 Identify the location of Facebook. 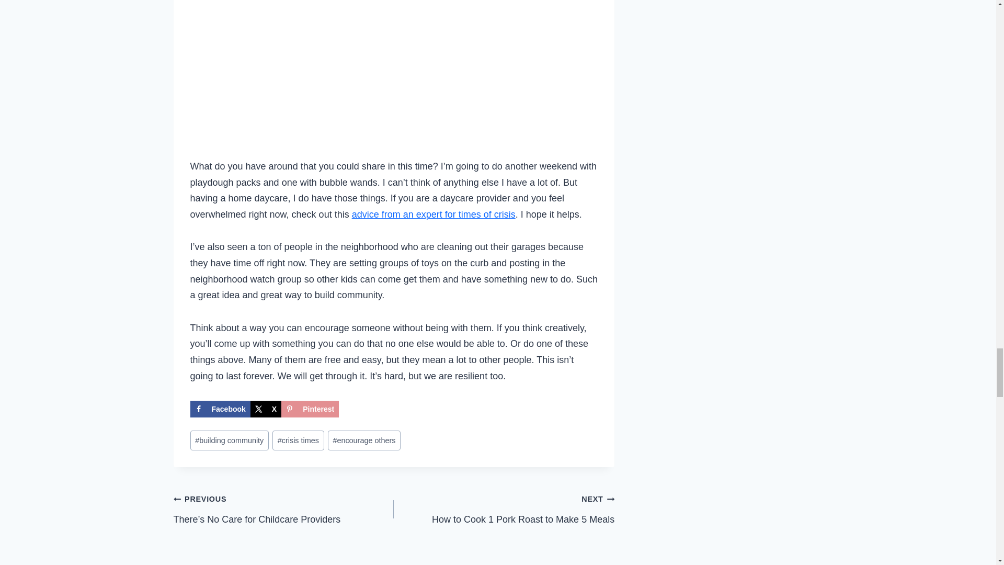
(220, 409).